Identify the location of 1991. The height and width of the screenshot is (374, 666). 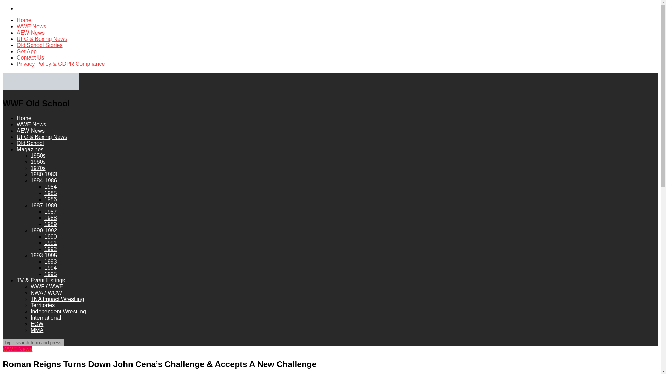
(51, 243).